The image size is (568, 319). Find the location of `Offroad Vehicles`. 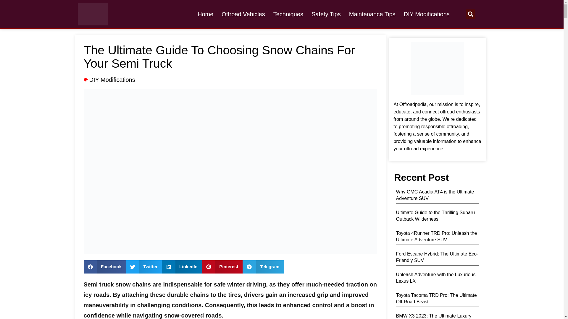

Offroad Vehicles is located at coordinates (243, 14).